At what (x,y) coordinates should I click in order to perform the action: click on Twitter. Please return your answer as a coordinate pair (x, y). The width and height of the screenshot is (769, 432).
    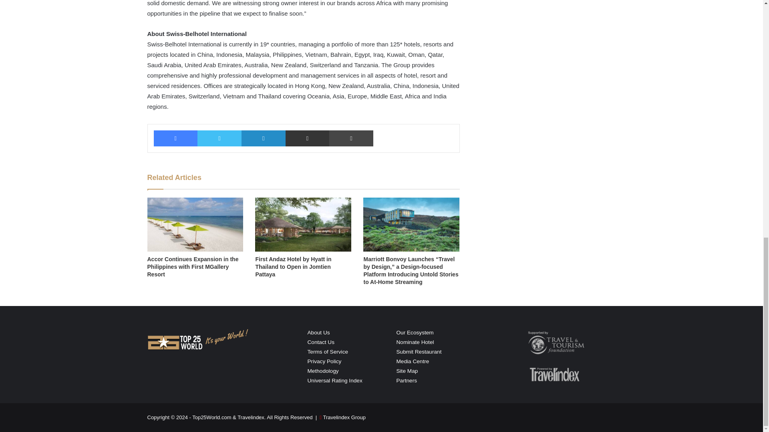
    Looking at the image, I should click on (219, 138).